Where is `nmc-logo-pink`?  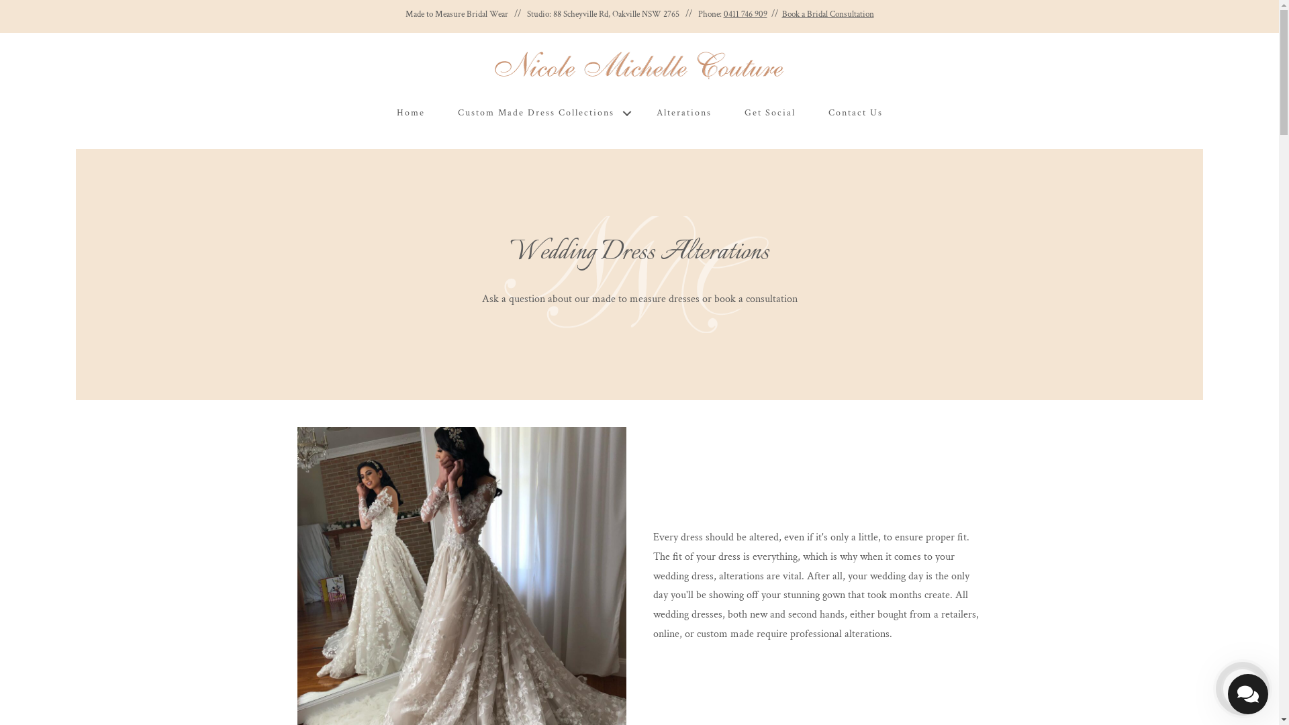
nmc-logo-pink is located at coordinates (640, 66).